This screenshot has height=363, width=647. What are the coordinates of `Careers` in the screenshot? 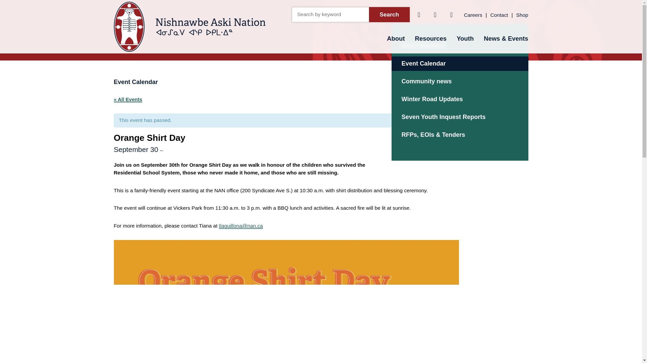 It's located at (473, 15).